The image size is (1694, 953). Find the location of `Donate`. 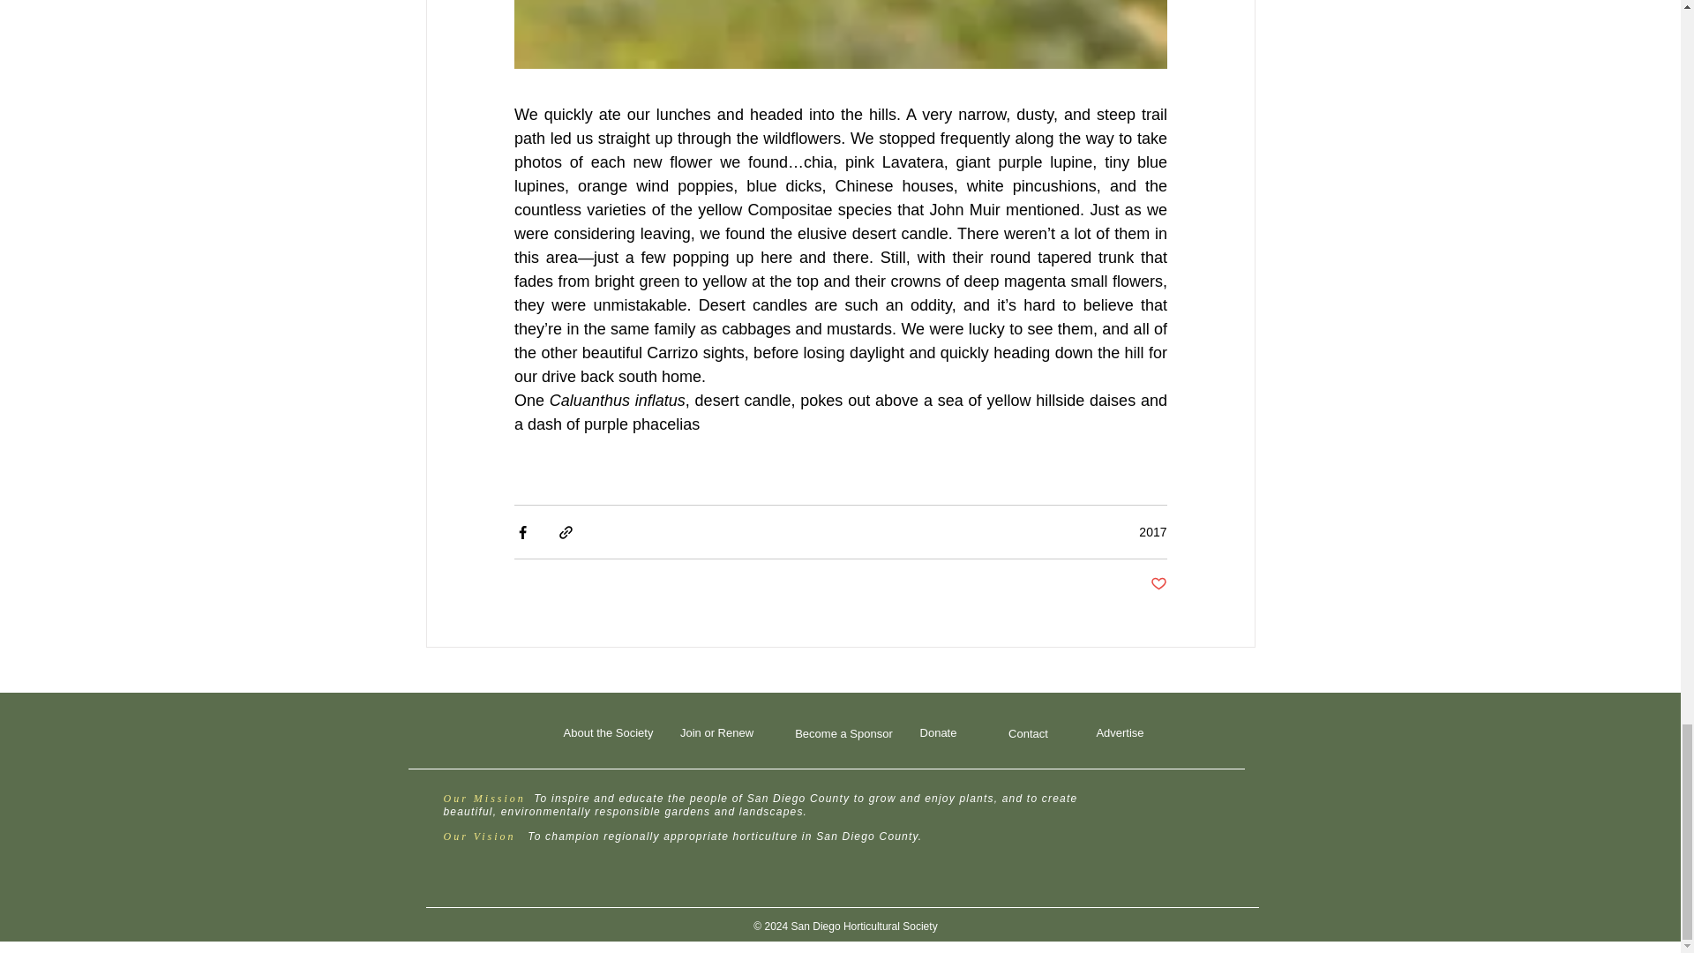

Donate is located at coordinates (937, 732).